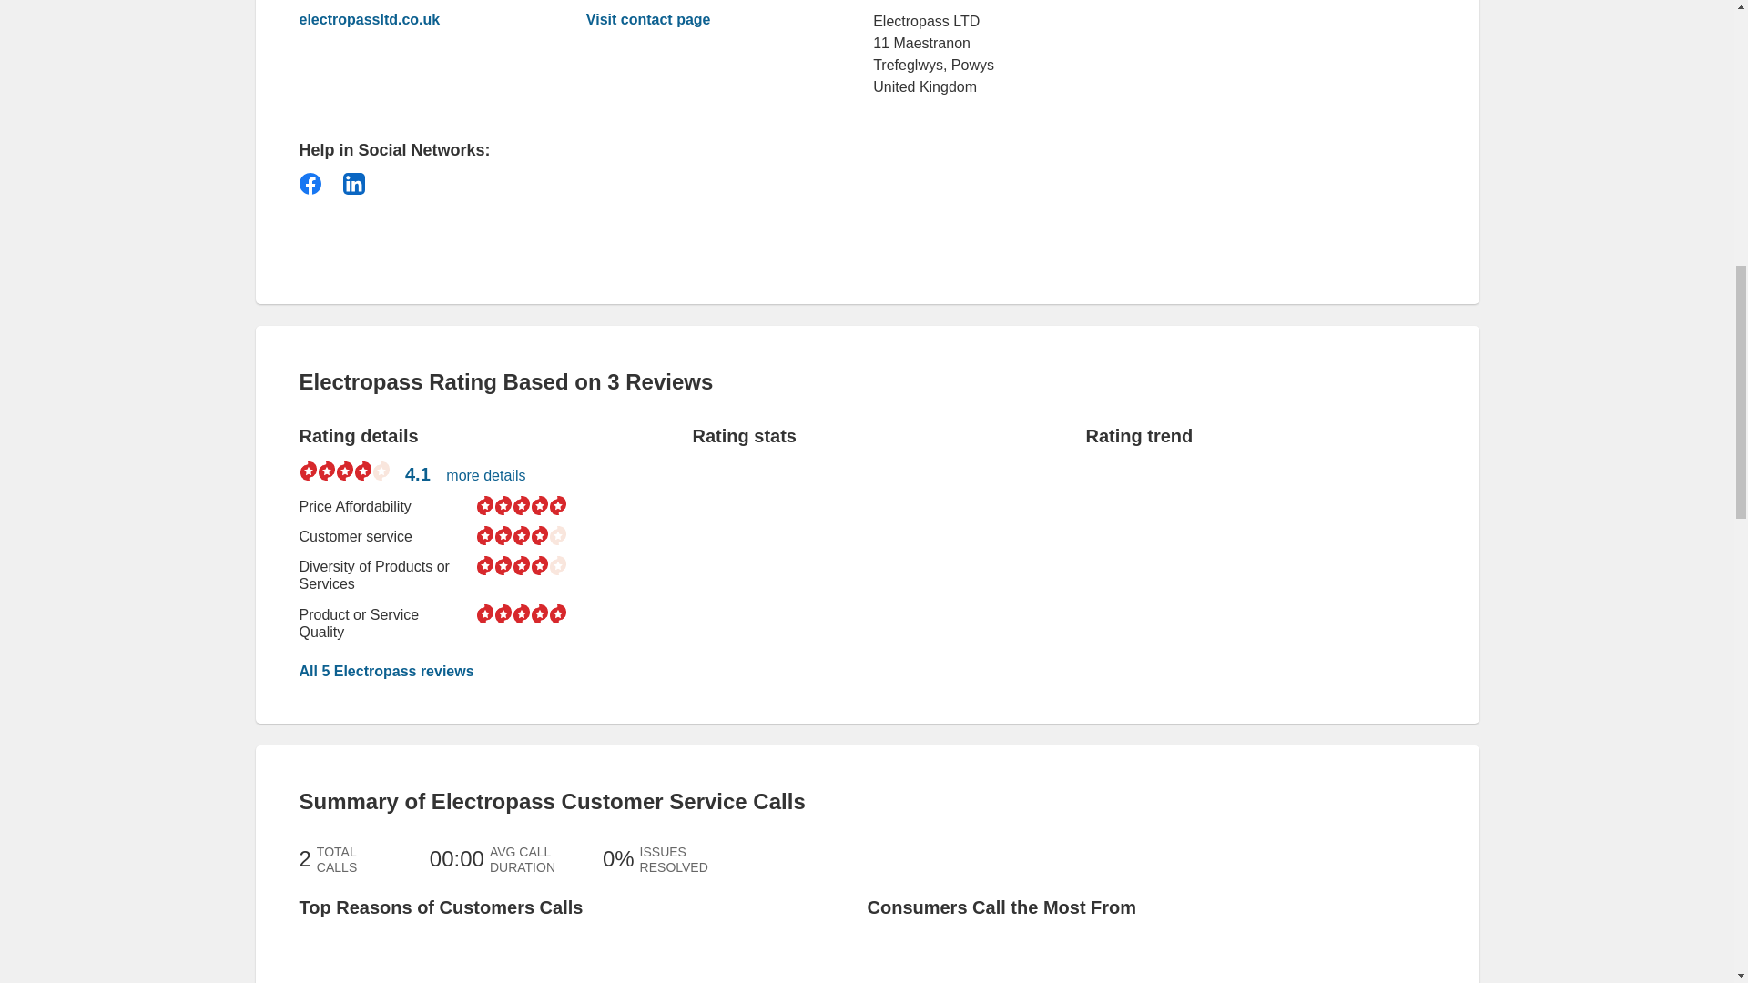  Describe the element at coordinates (648, 19) in the screenshot. I see `Electropass` at that location.